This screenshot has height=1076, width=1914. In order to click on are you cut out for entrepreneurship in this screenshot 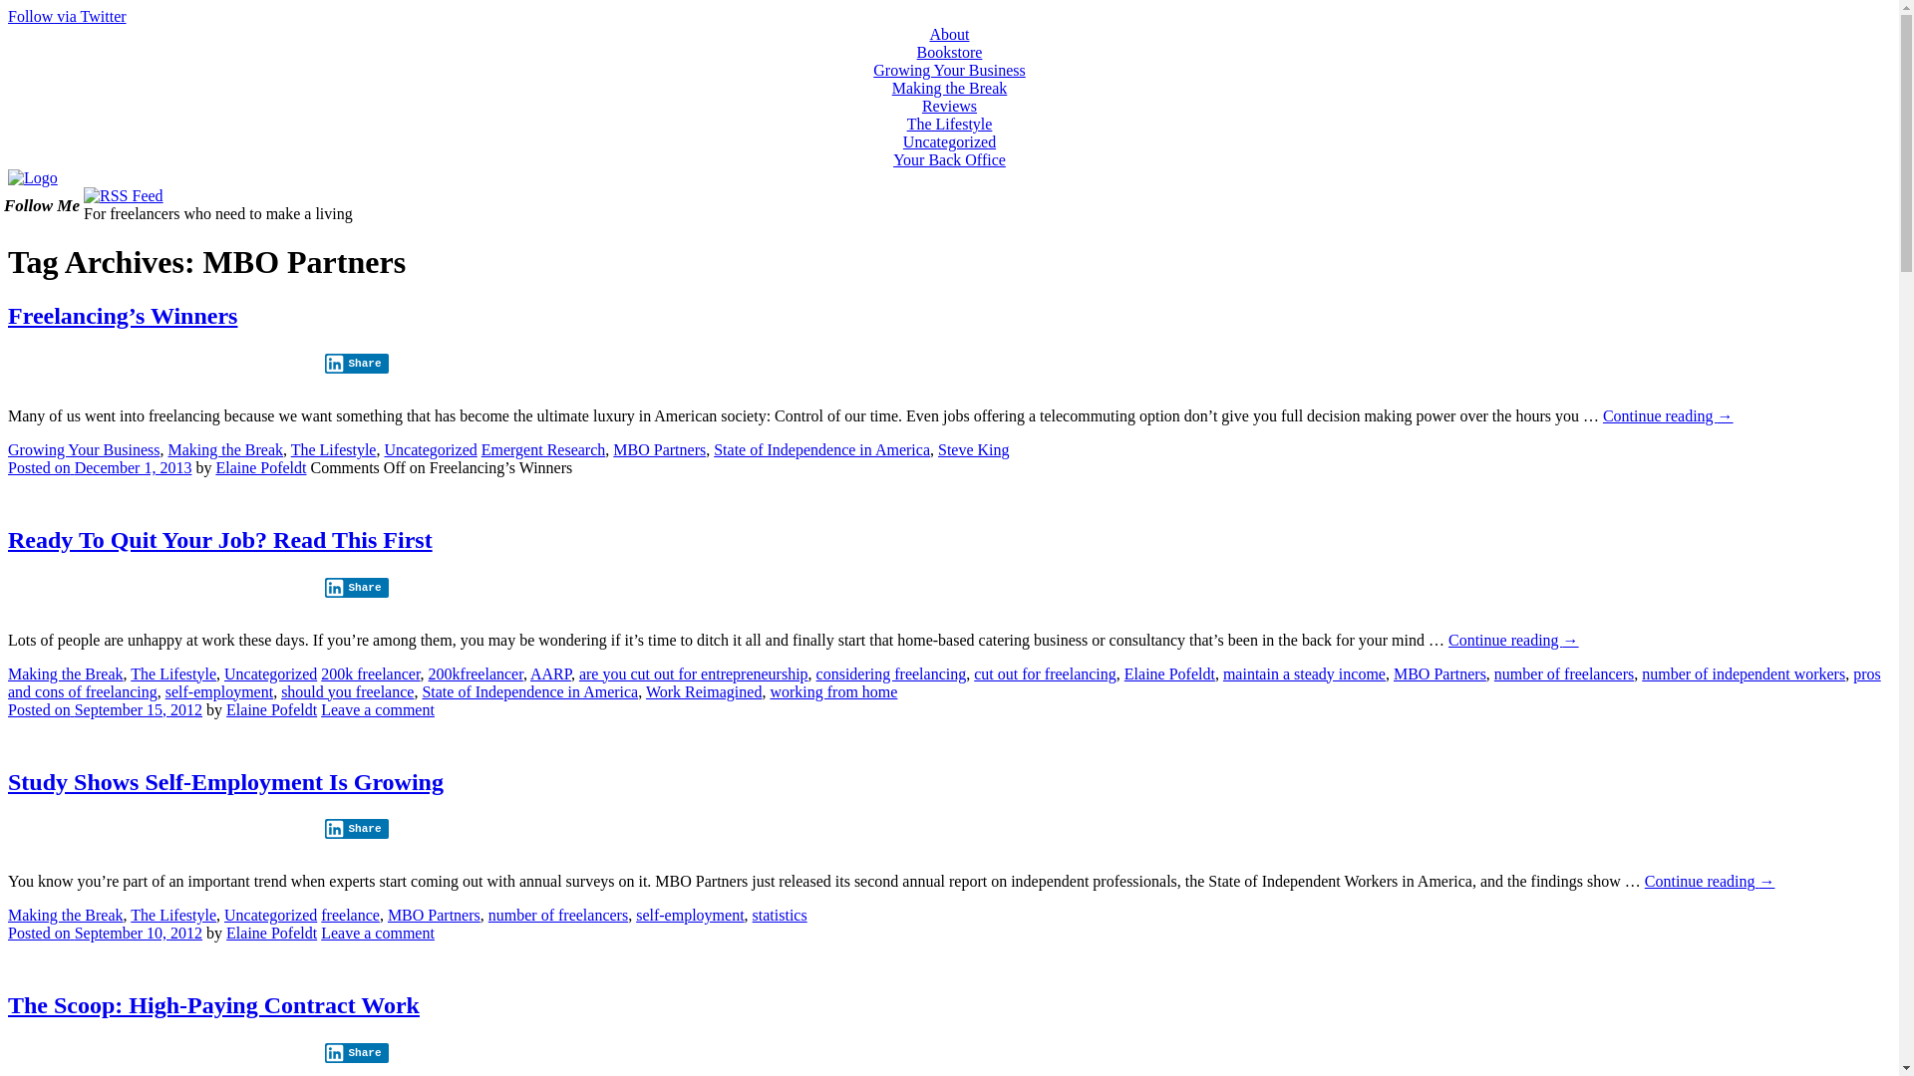, I will do `click(694, 673)`.